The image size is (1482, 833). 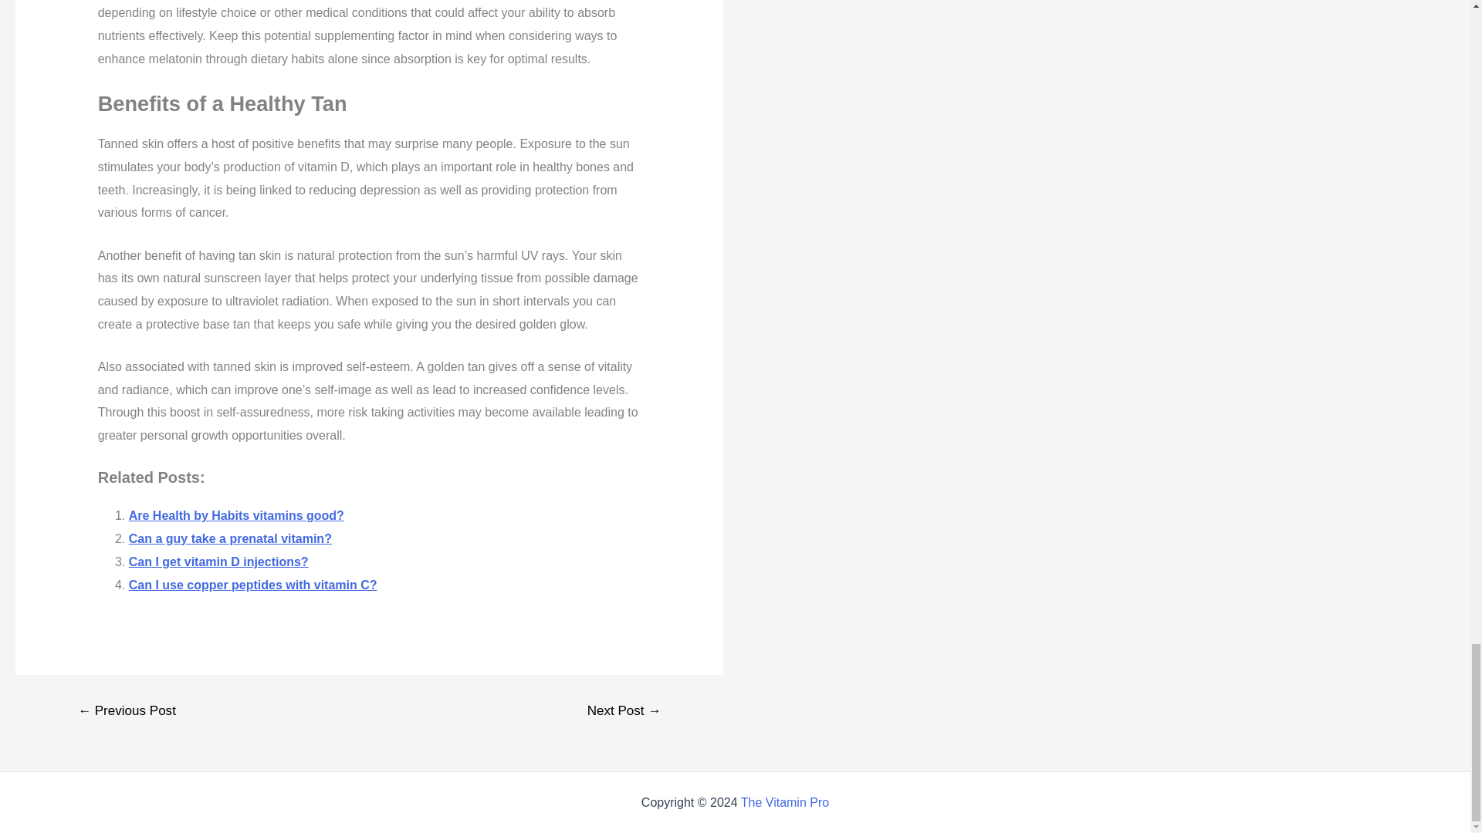 What do you see at coordinates (230, 538) in the screenshot?
I see `Can a guy take a prenatal vitamin?` at bounding box center [230, 538].